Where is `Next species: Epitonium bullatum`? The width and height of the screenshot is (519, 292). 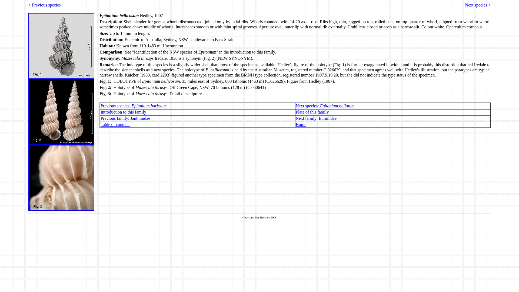 Next species: Epitonium bullatum is located at coordinates (325, 106).